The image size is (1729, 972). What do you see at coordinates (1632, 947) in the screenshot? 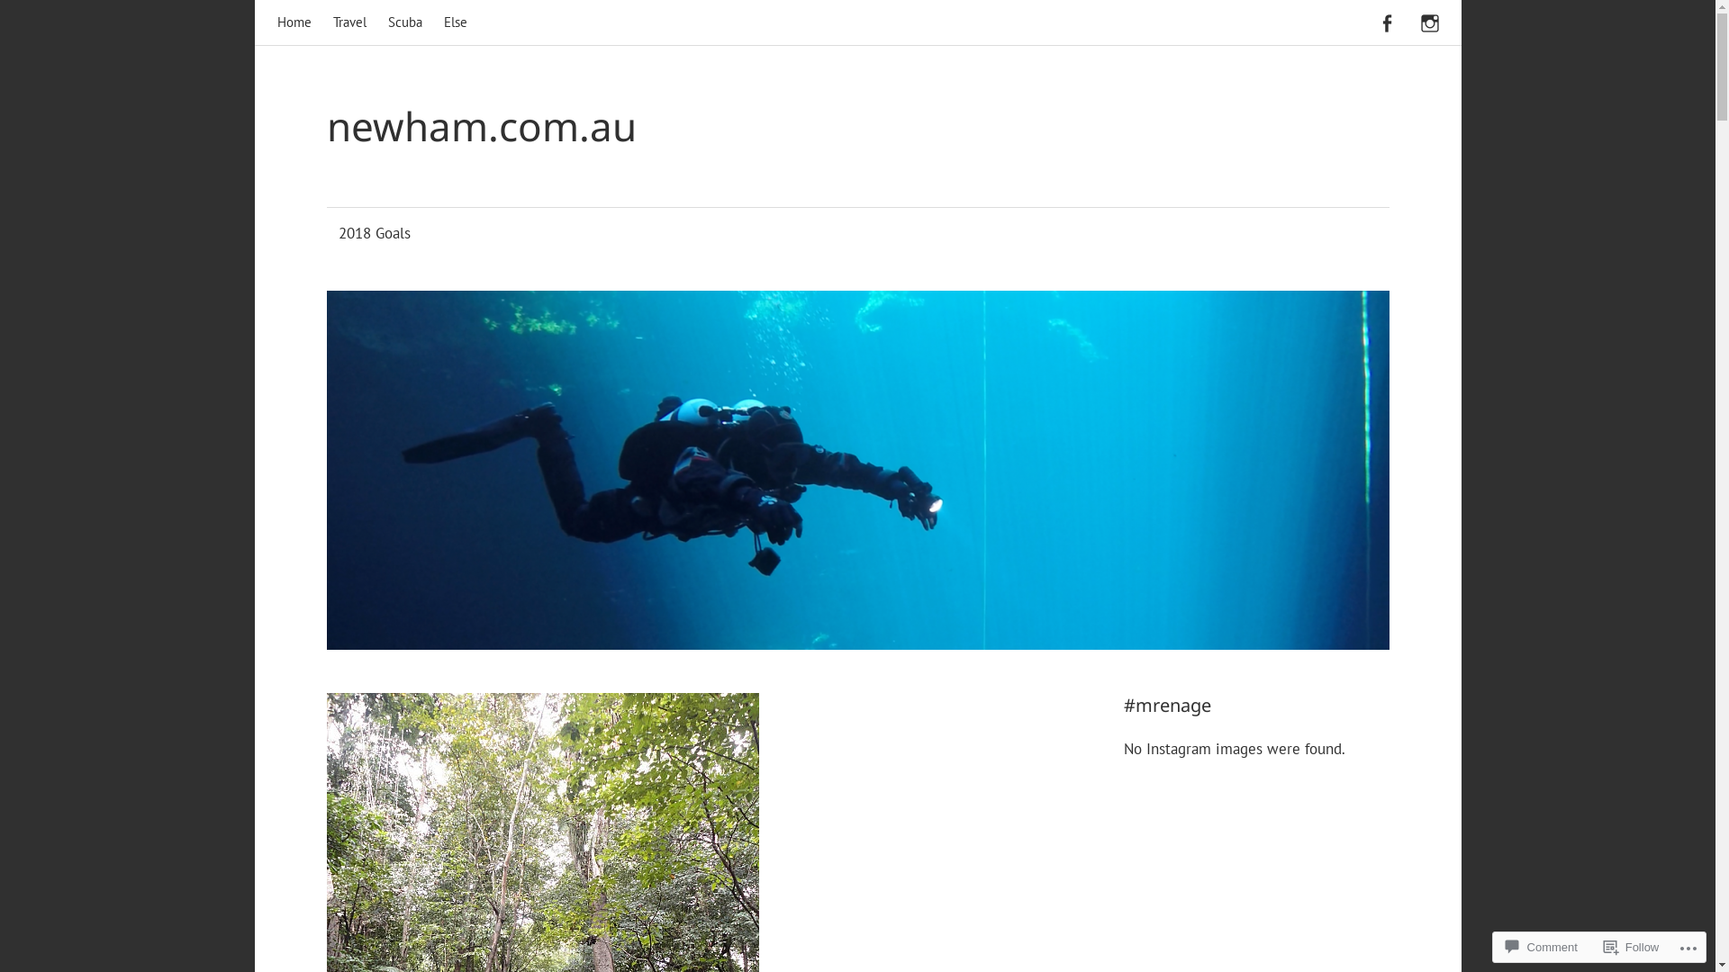
I see `Follow` at bounding box center [1632, 947].